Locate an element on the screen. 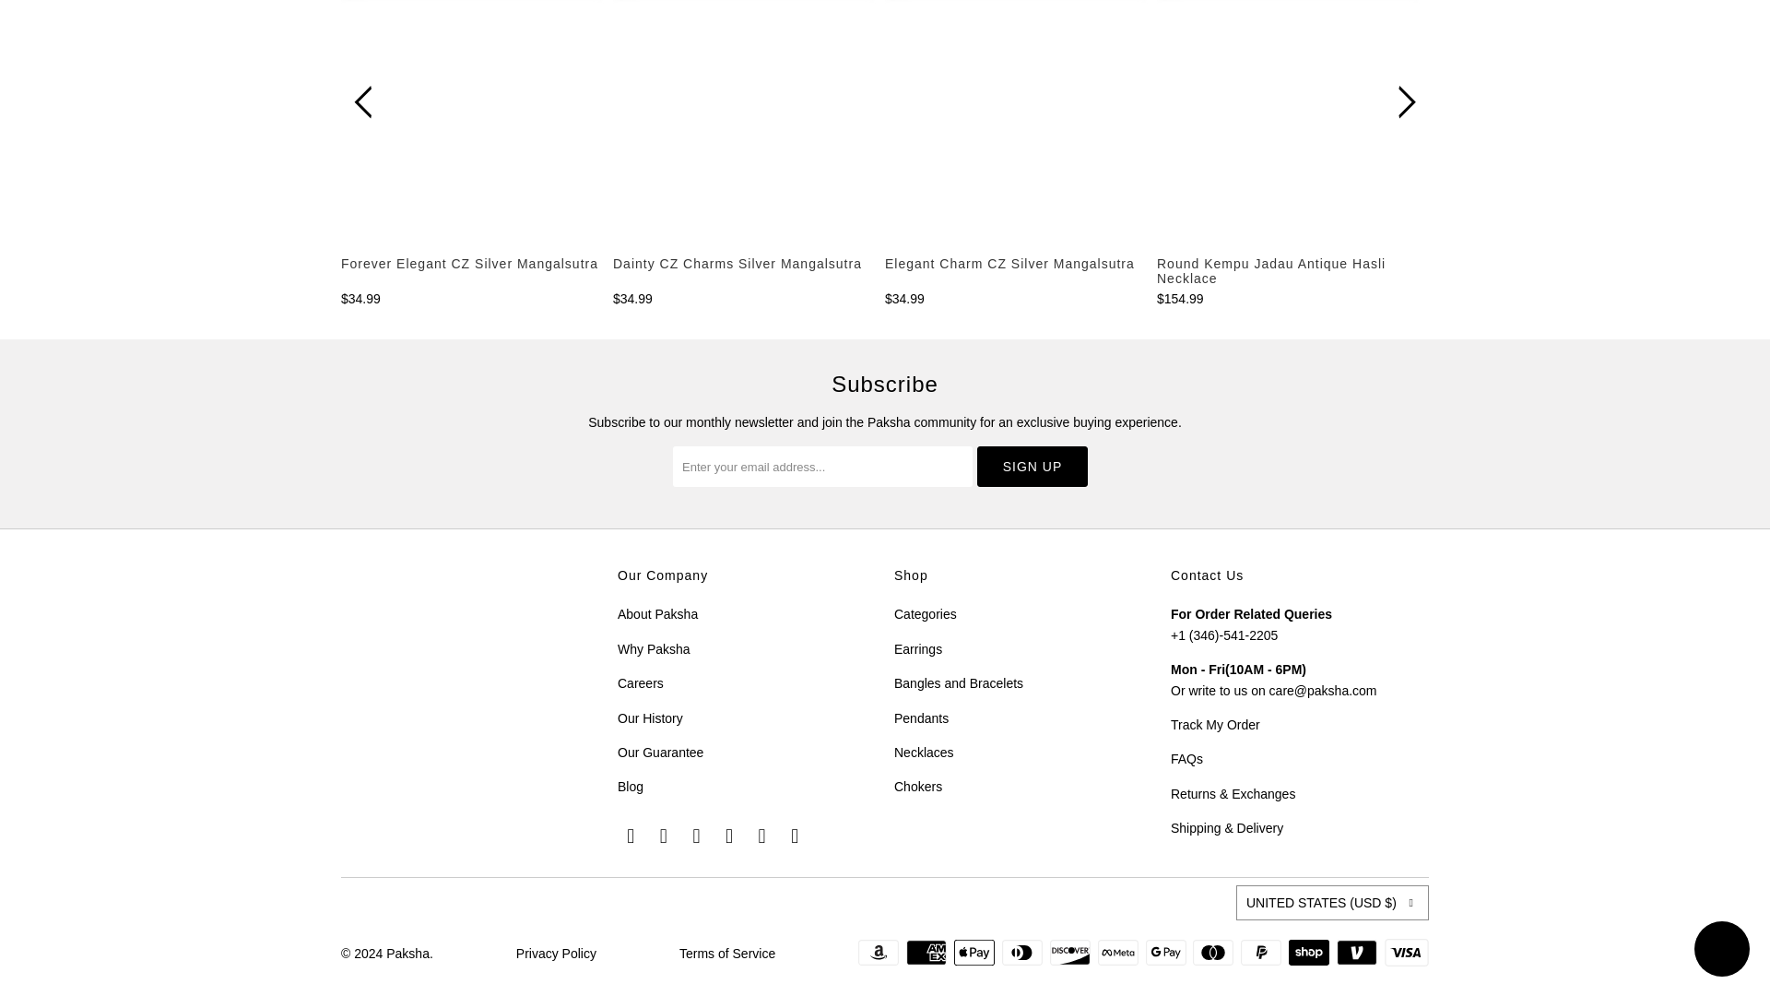 This screenshot has width=1770, height=996. Venmo is located at coordinates (1358, 952).